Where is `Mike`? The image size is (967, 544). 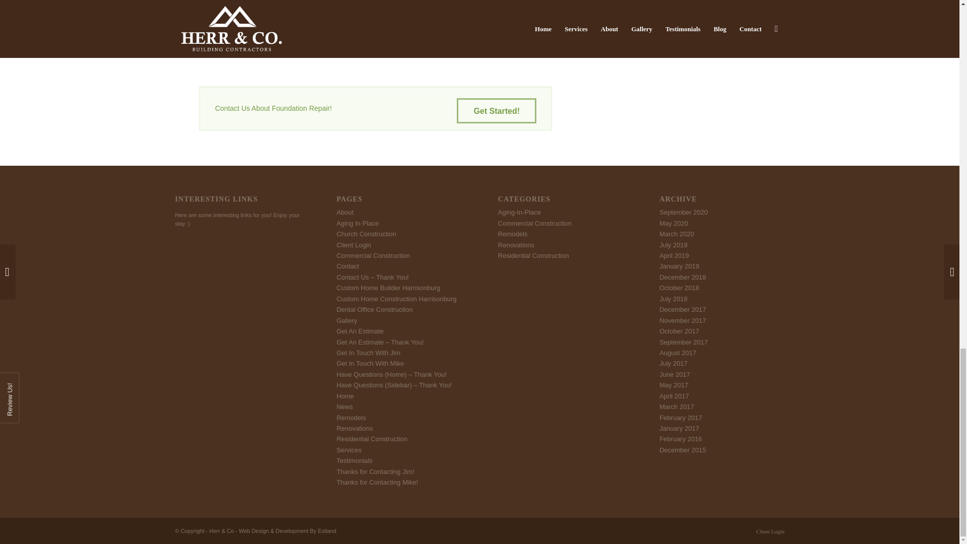
Mike is located at coordinates (205, 39).